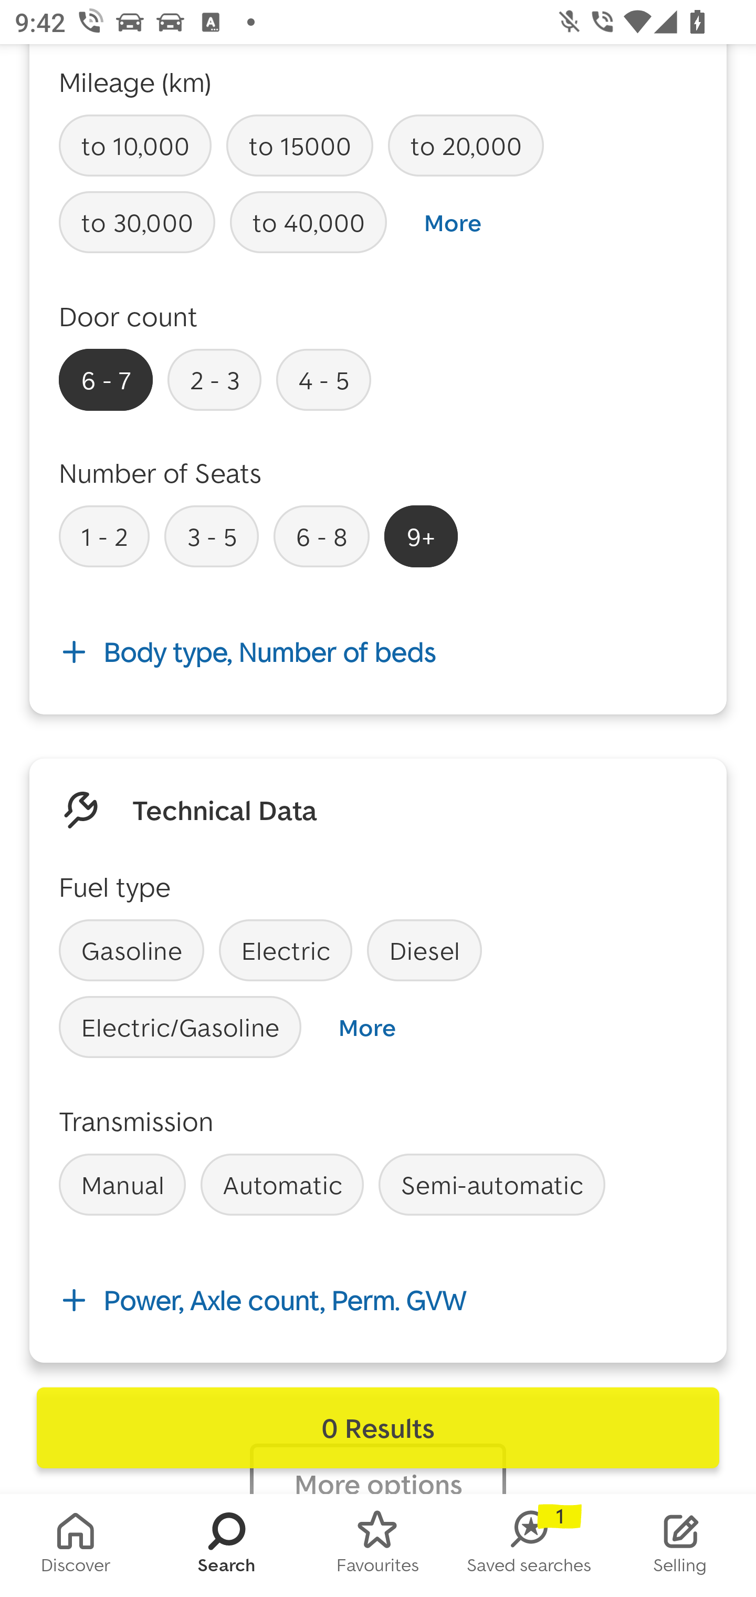 Image resolution: width=756 pixels, height=1597 pixels. What do you see at coordinates (366, 1028) in the screenshot?
I see `More` at bounding box center [366, 1028].